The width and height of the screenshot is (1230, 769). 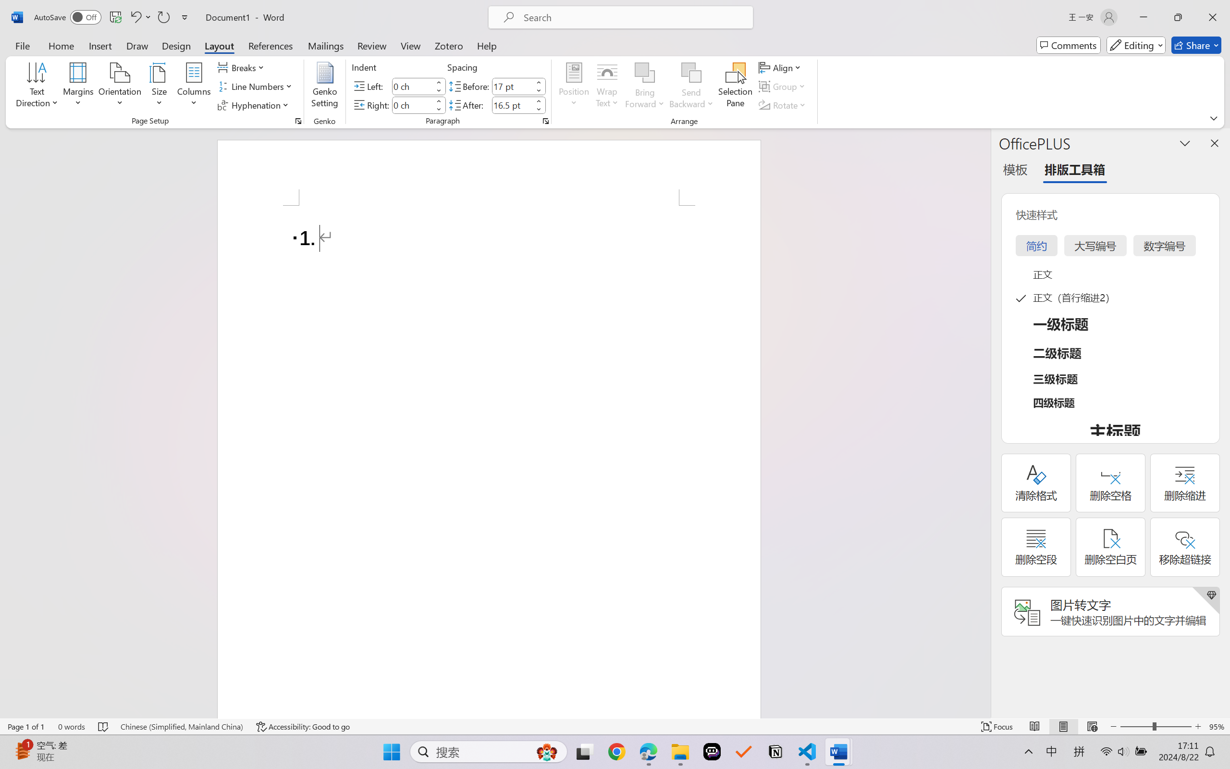 I want to click on Hyphenation, so click(x=255, y=105).